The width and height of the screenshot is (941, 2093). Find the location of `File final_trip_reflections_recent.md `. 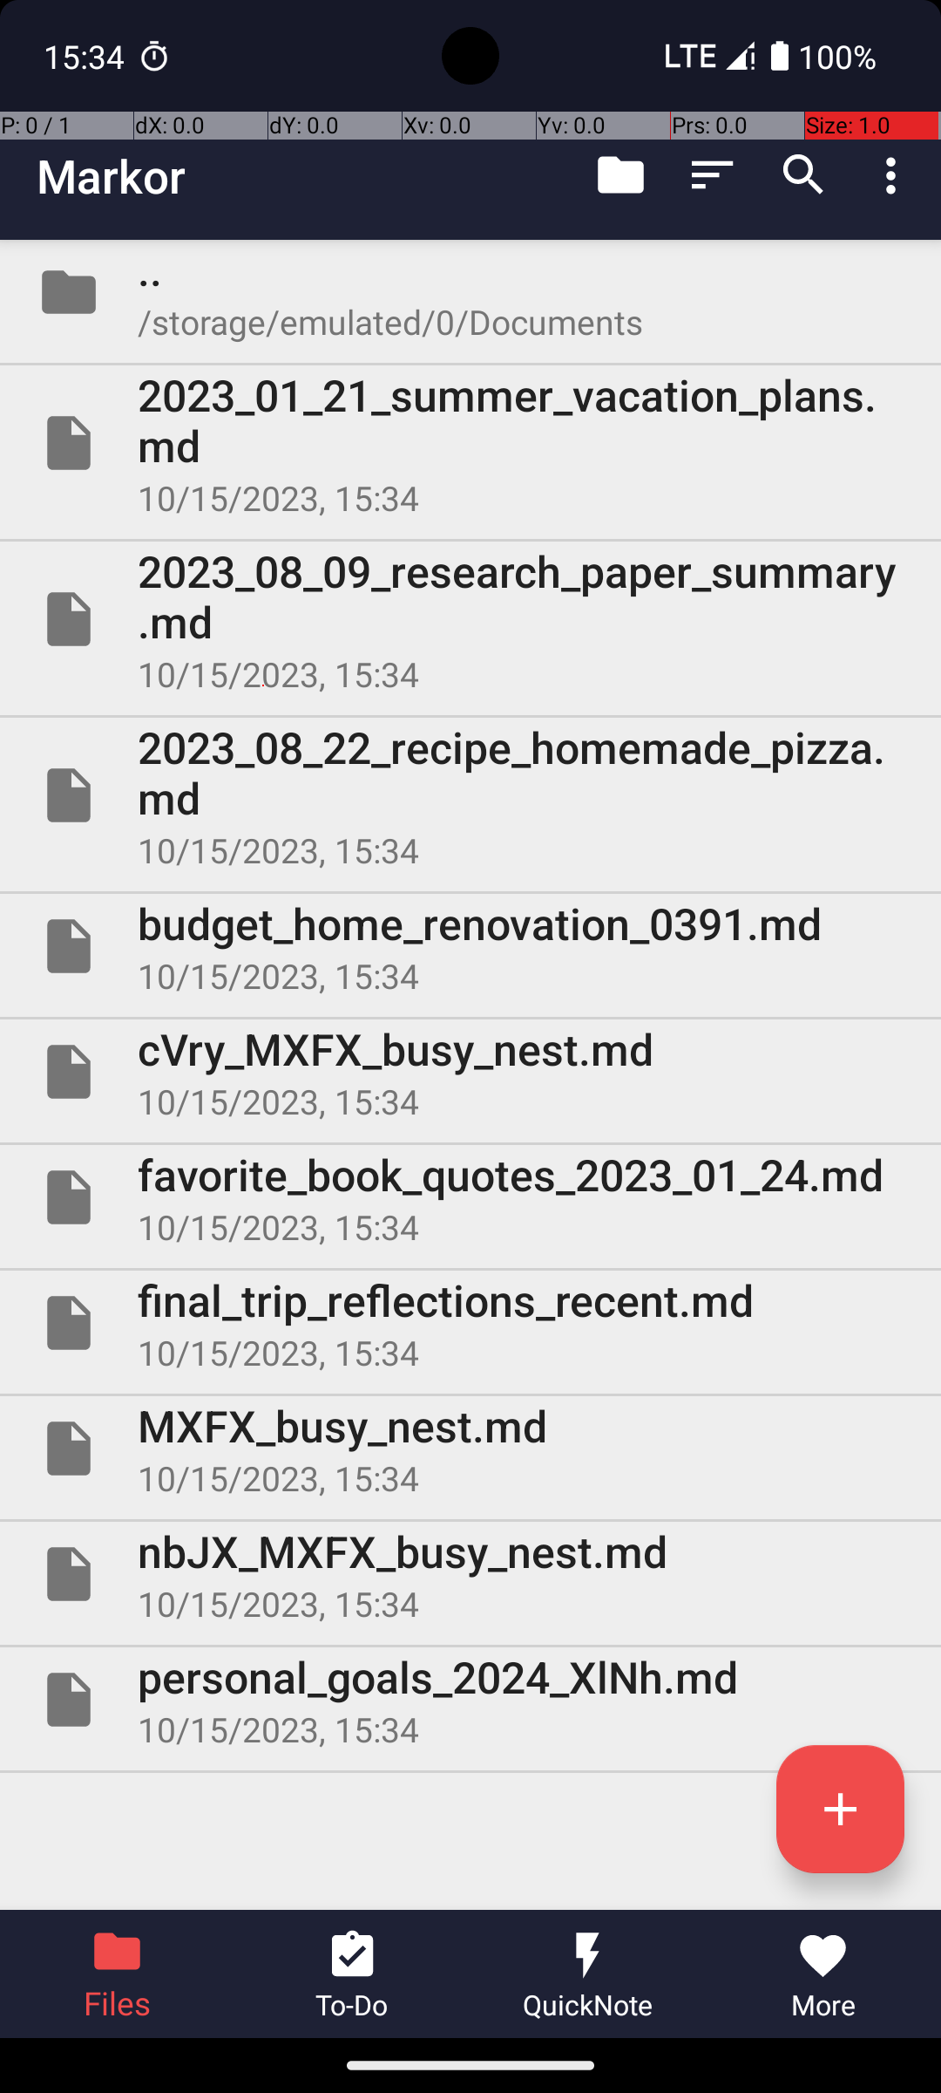

File final_trip_reflections_recent.md  is located at coordinates (470, 1323).